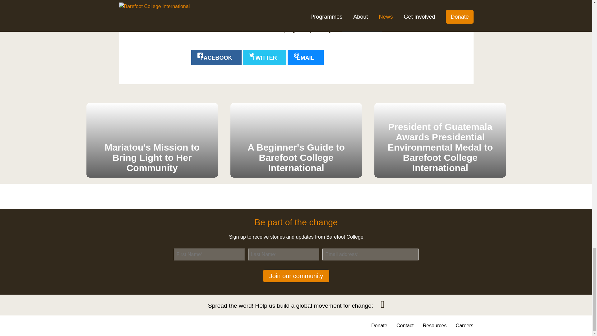 The height and width of the screenshot is (336, 597). What do you see at coordinates (296, 276) in the screenshot?
I see `Join our community` at bounding box center [296, 276].